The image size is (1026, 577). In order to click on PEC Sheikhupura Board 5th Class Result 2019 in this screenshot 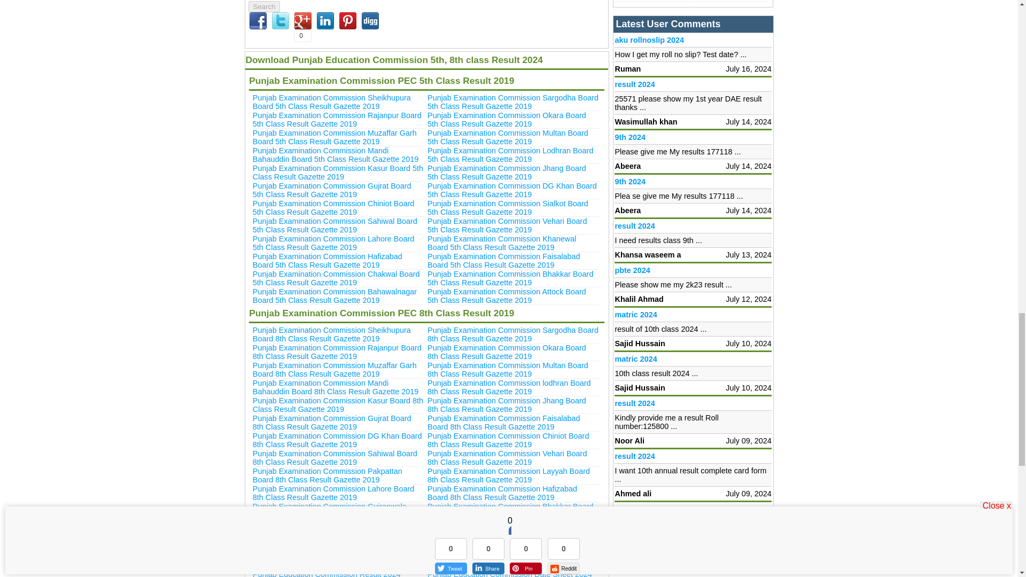, I will do `click(331, 102)`.